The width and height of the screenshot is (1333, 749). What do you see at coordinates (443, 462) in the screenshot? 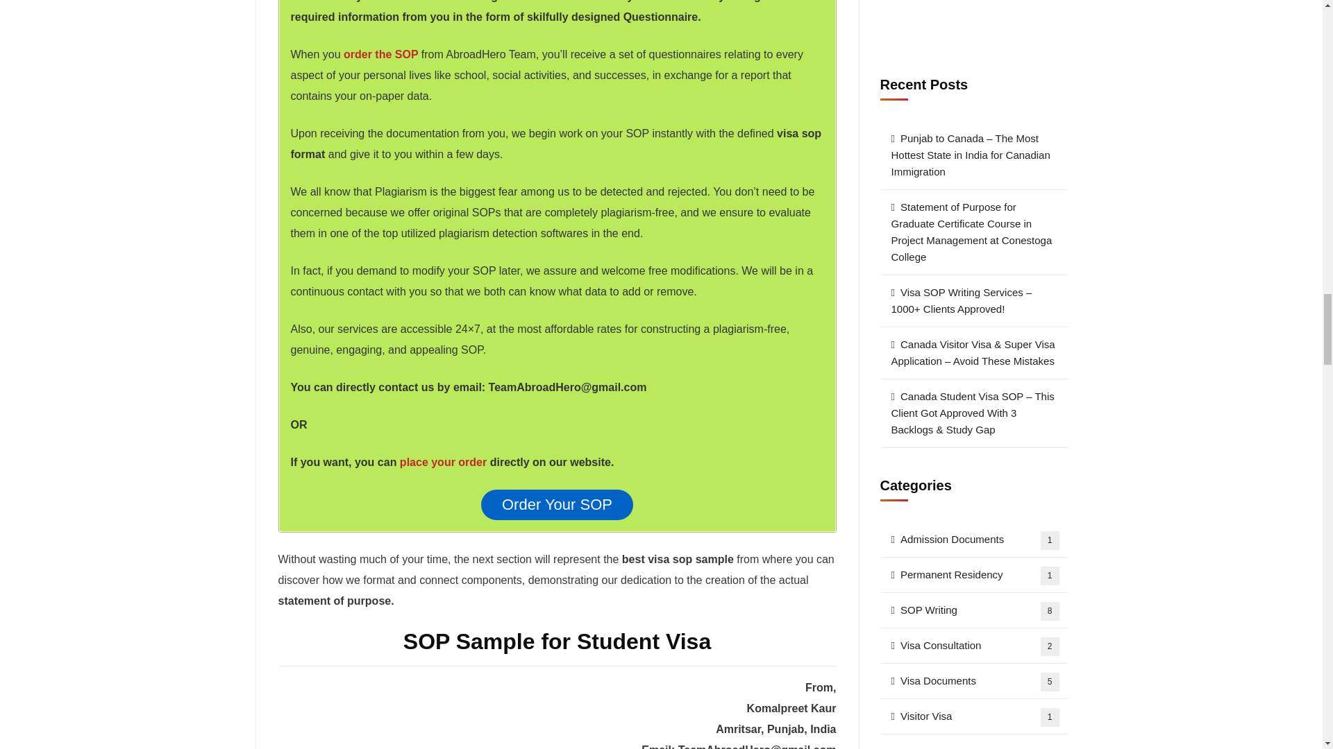
I see `place your order` at bounding box center [443, 462].